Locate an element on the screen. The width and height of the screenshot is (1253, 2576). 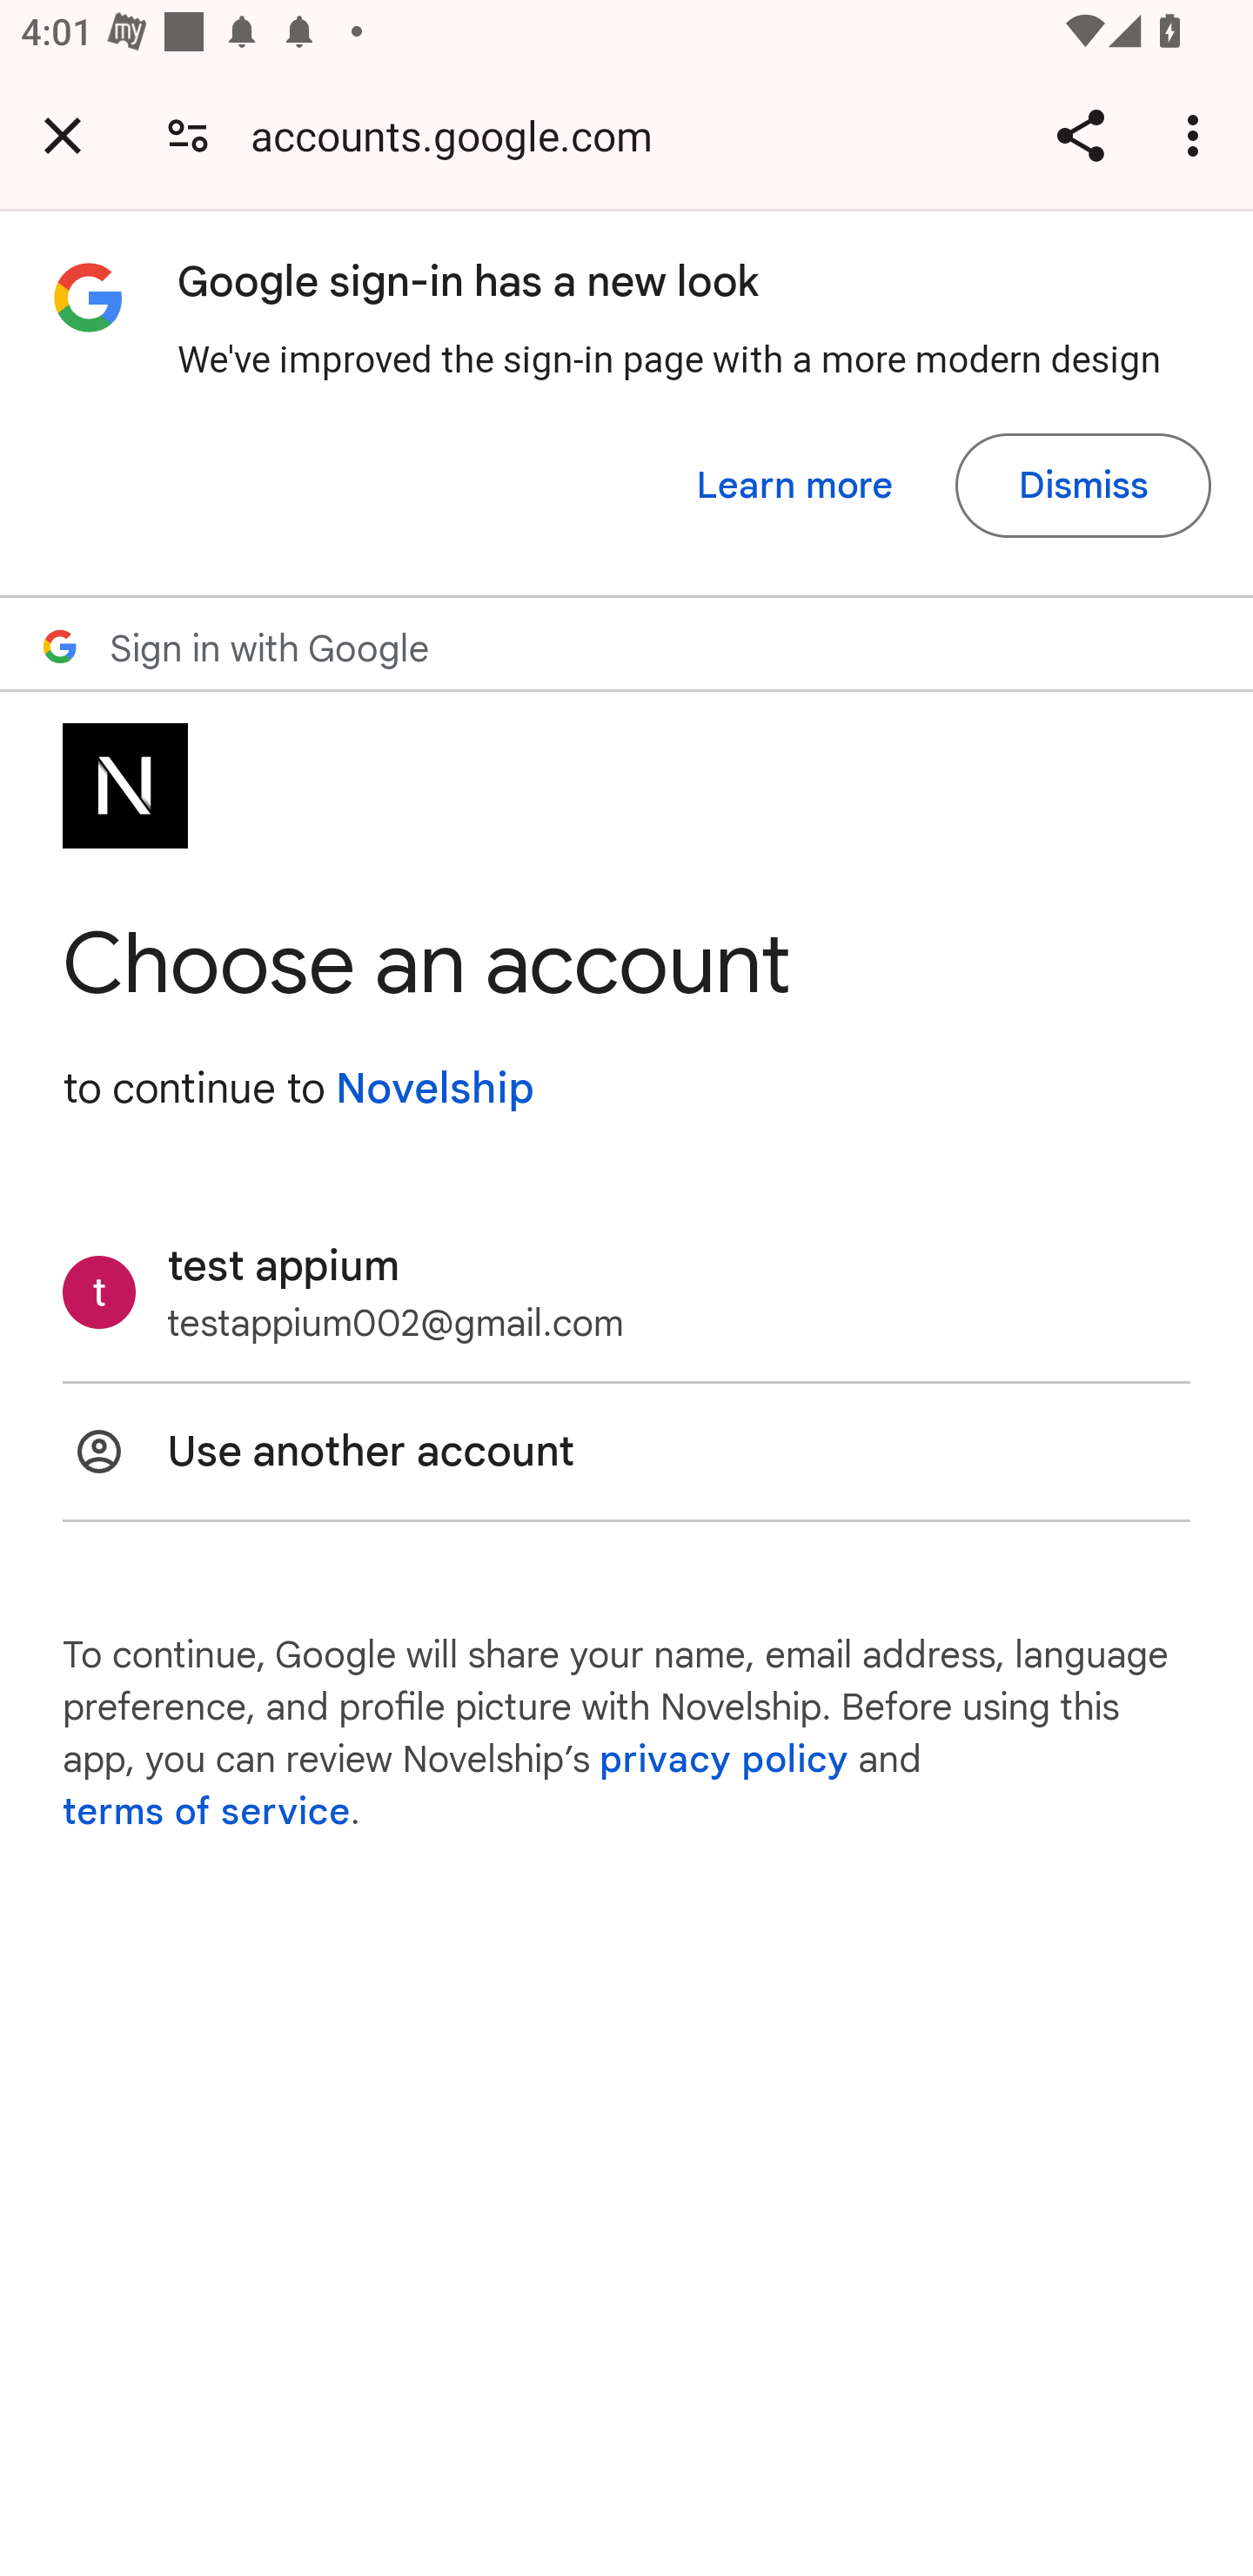
privacy policy is located at coordinates (724, 1760).